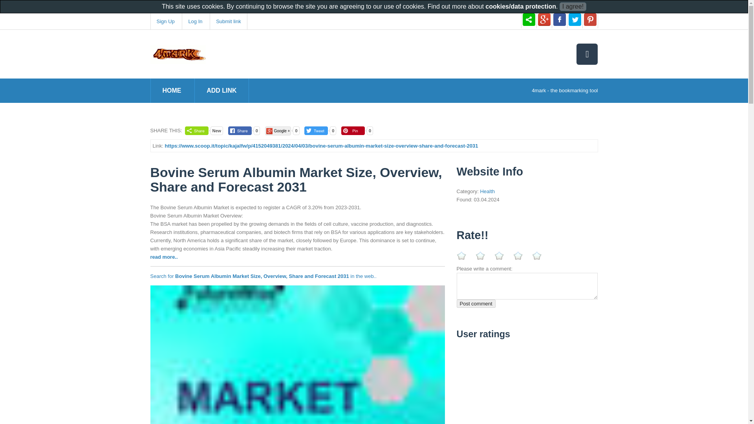 Image resolution: width=754 pixels, height=424 pixels. Describe the element at coordinates (221, 90) in the screenshot. I see `ADD LINK` at that location.